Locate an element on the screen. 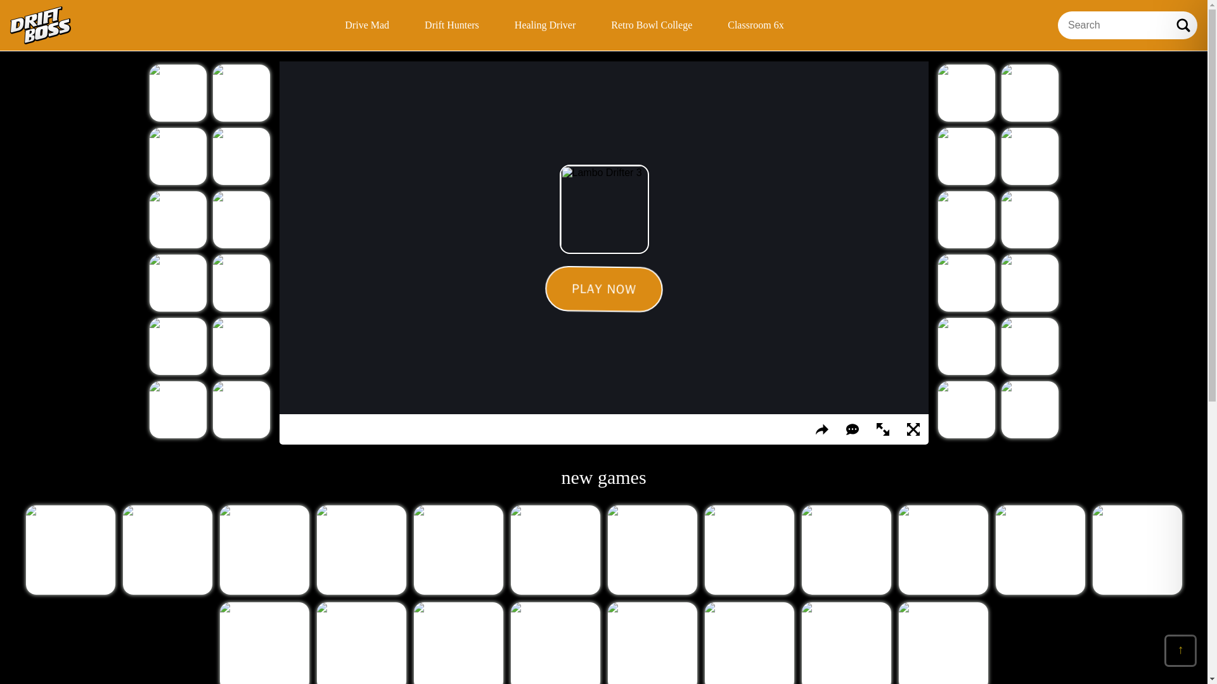 The image size is (1217, 684). Subway Surfers is located at coordinates (241, 409).